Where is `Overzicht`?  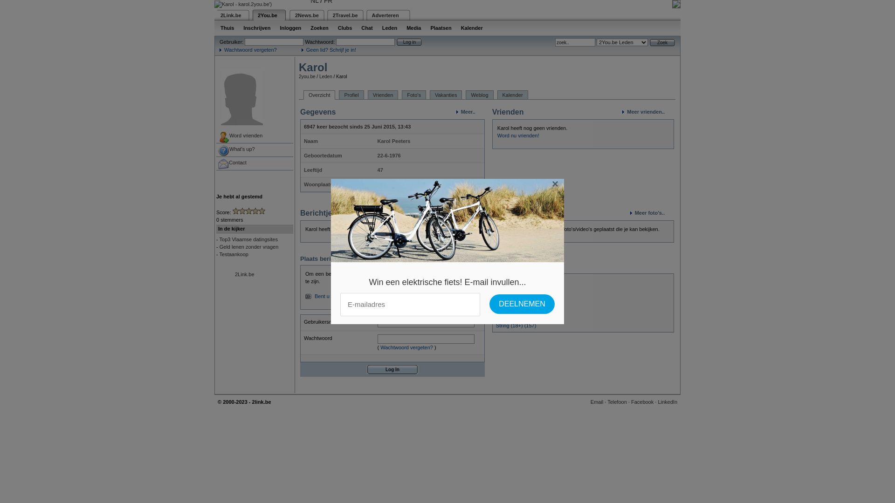
Overzicht is located at coordinates (319, 95).